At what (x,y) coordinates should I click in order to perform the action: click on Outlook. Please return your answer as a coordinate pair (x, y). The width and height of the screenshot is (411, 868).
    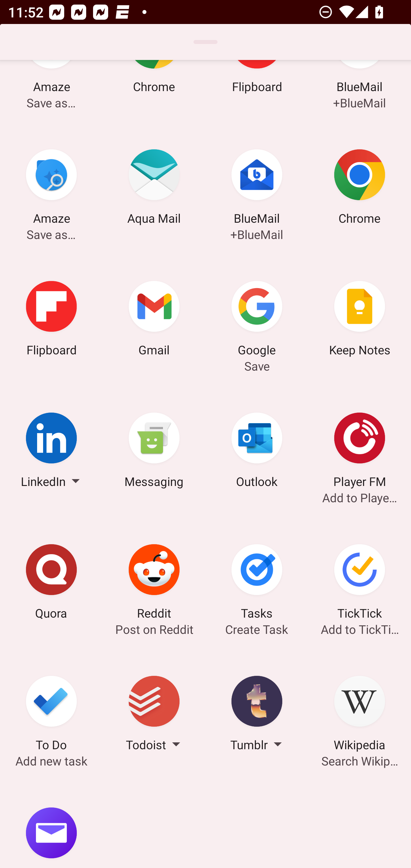
    Looking at the image, I should click on (257, 452).